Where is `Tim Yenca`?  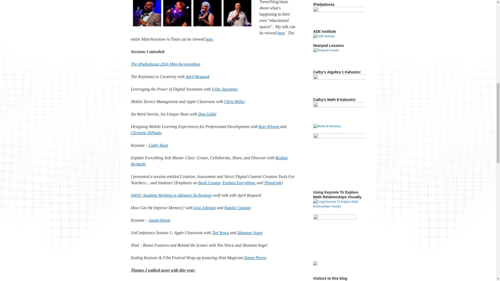 Tim Yenca is located at coordinates (220, 233).